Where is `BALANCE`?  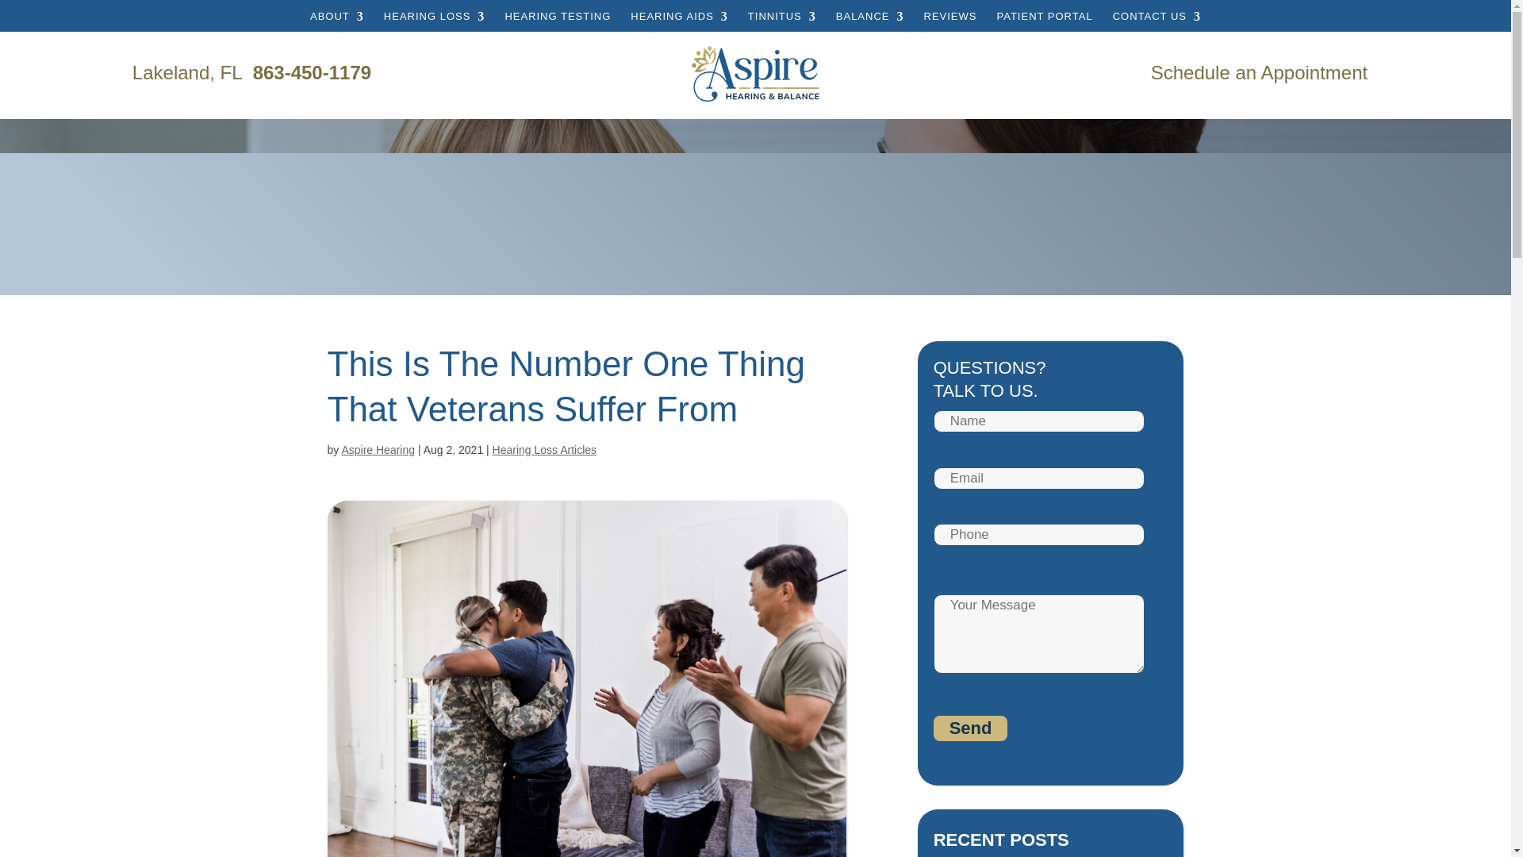
BALANCE is located at coordinates (870, 27).